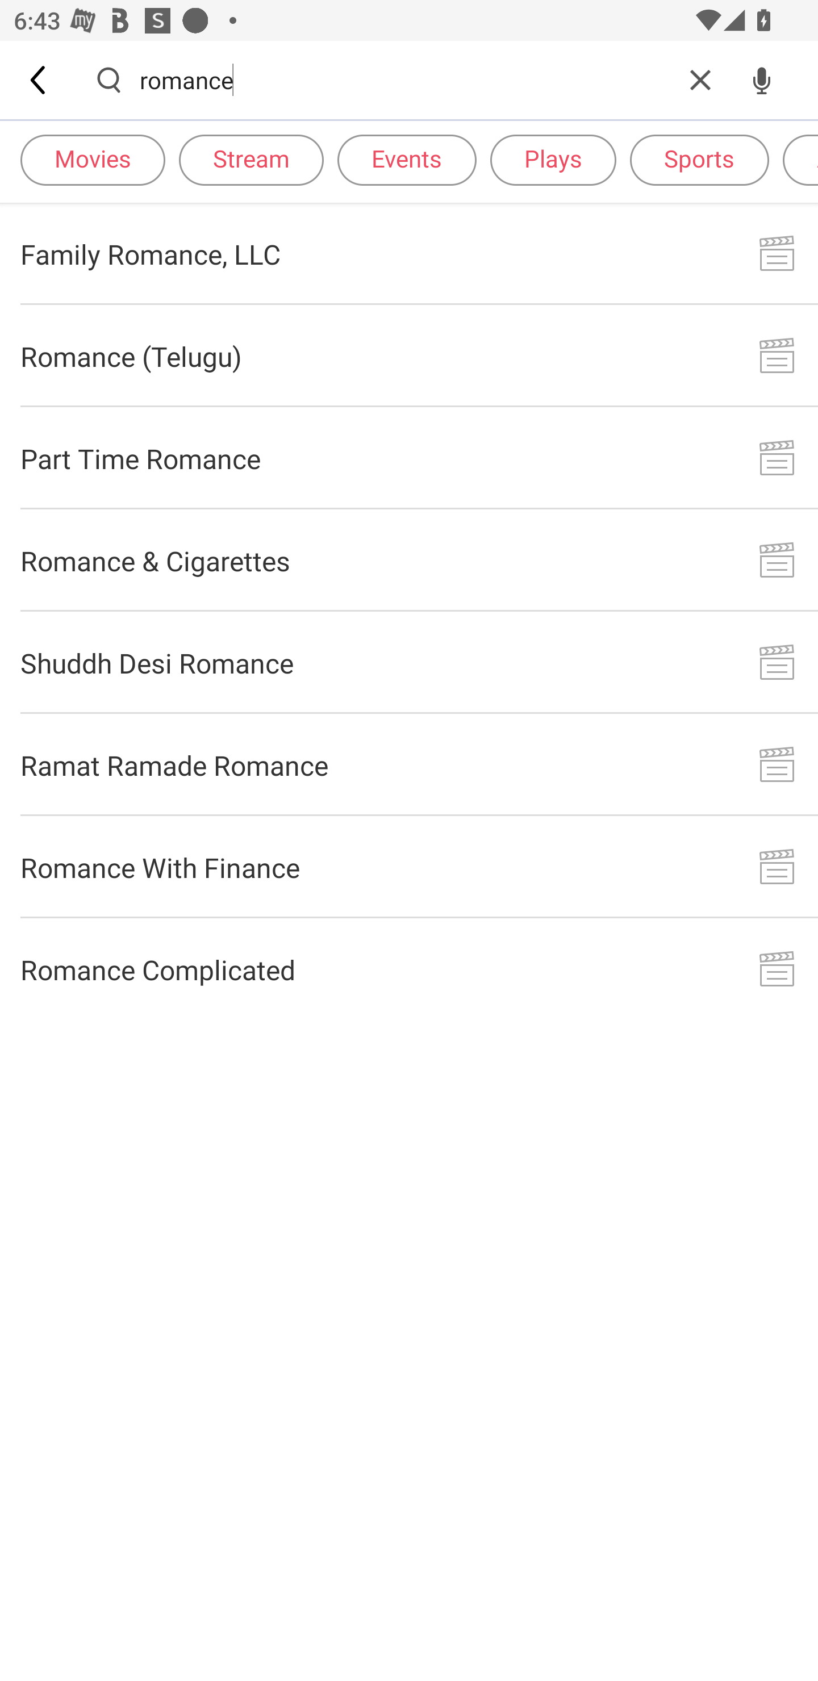  Describe the element at coordinates (409, 764) in the screenshot. I see `Ramat Ramade Romance` at that location.